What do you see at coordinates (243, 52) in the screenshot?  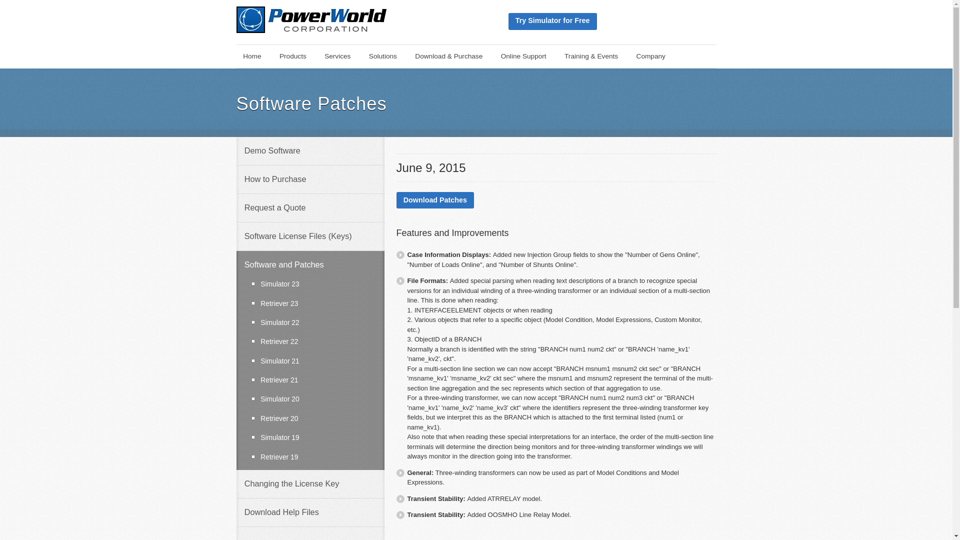 I see `Skip to main content` at bounding box center [243, 52].